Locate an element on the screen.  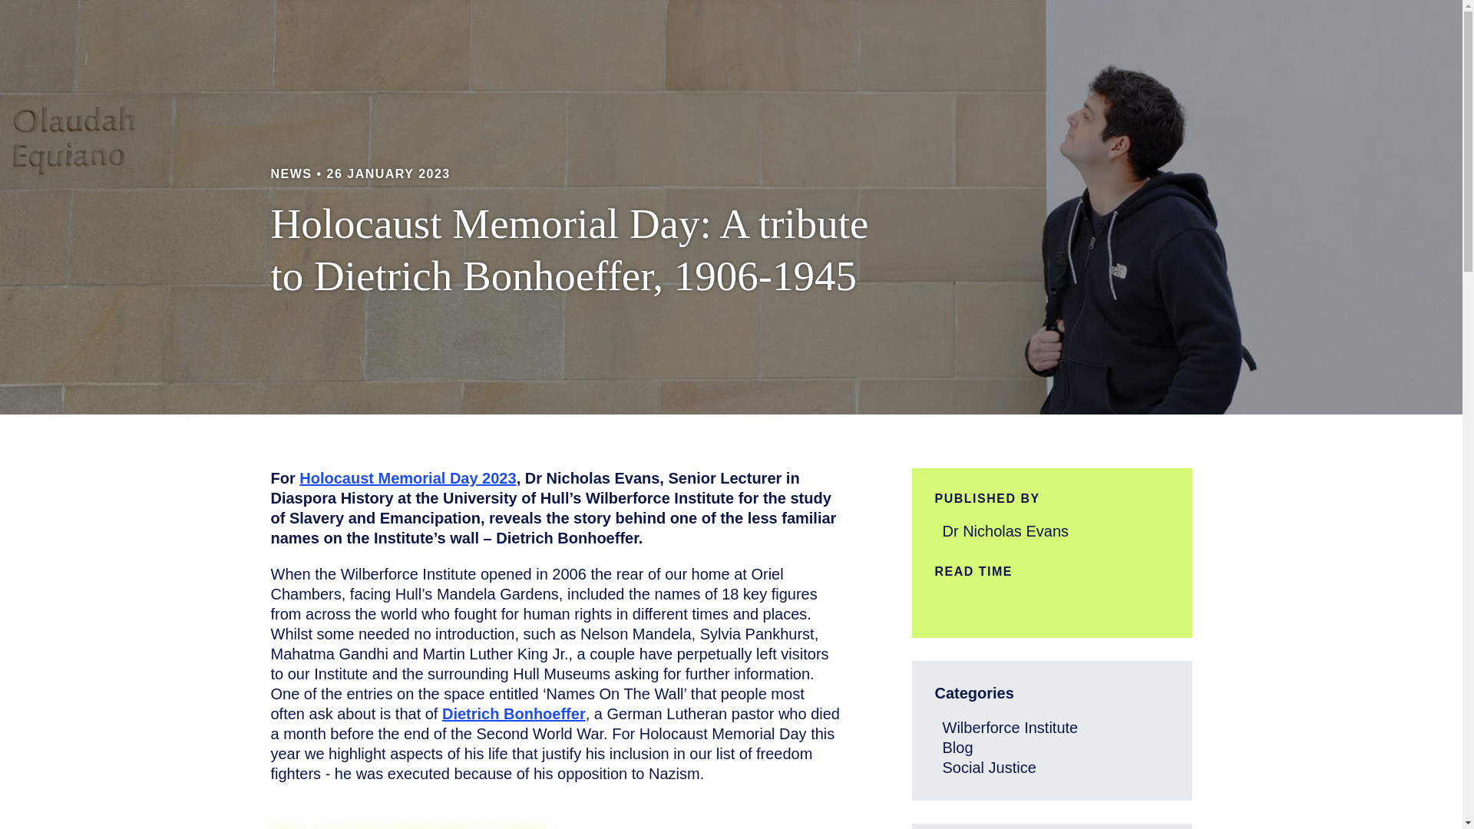
Wilberforce Institute is located at coordinates (1010, 728).